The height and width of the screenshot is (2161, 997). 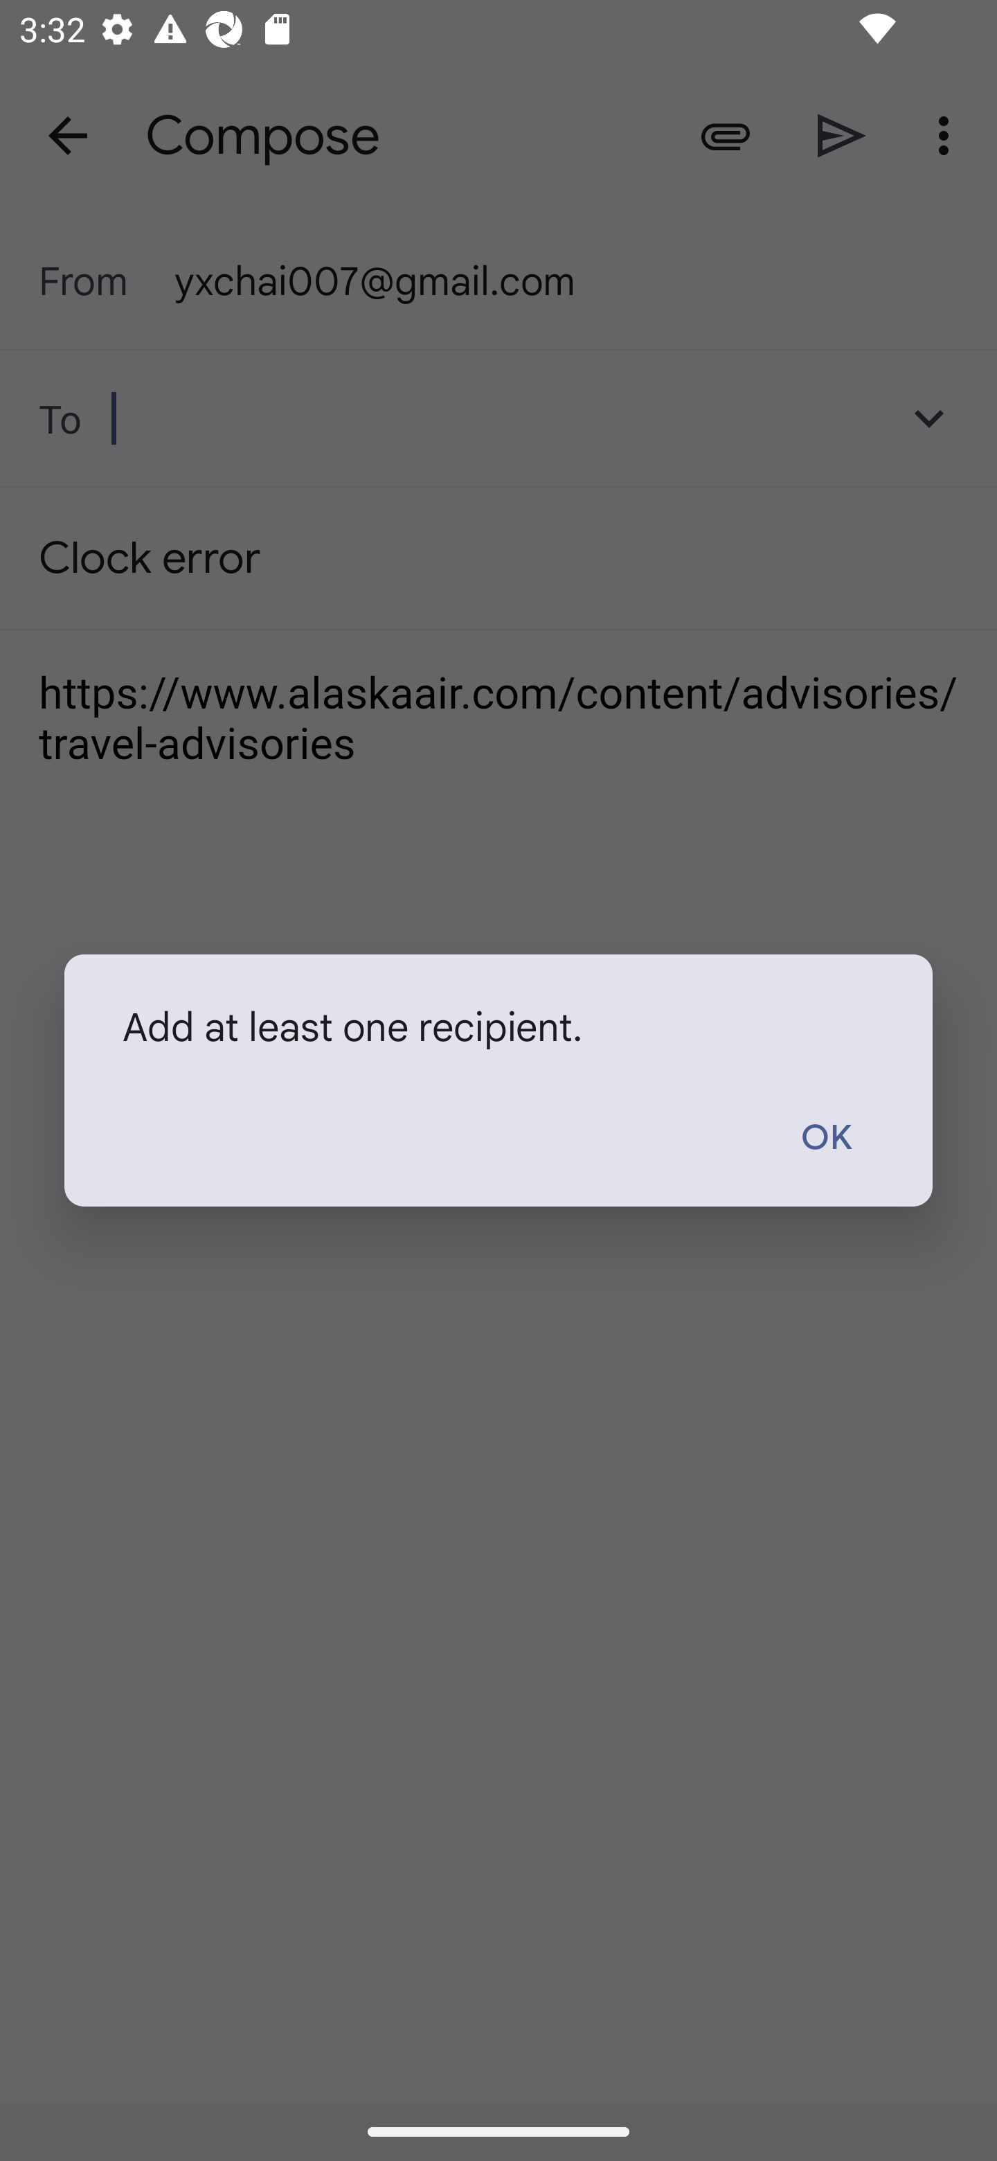 What do you see at coordinates (825, 1139) in the screenshot?
I see `OK` at bounding box center [825, 1139].